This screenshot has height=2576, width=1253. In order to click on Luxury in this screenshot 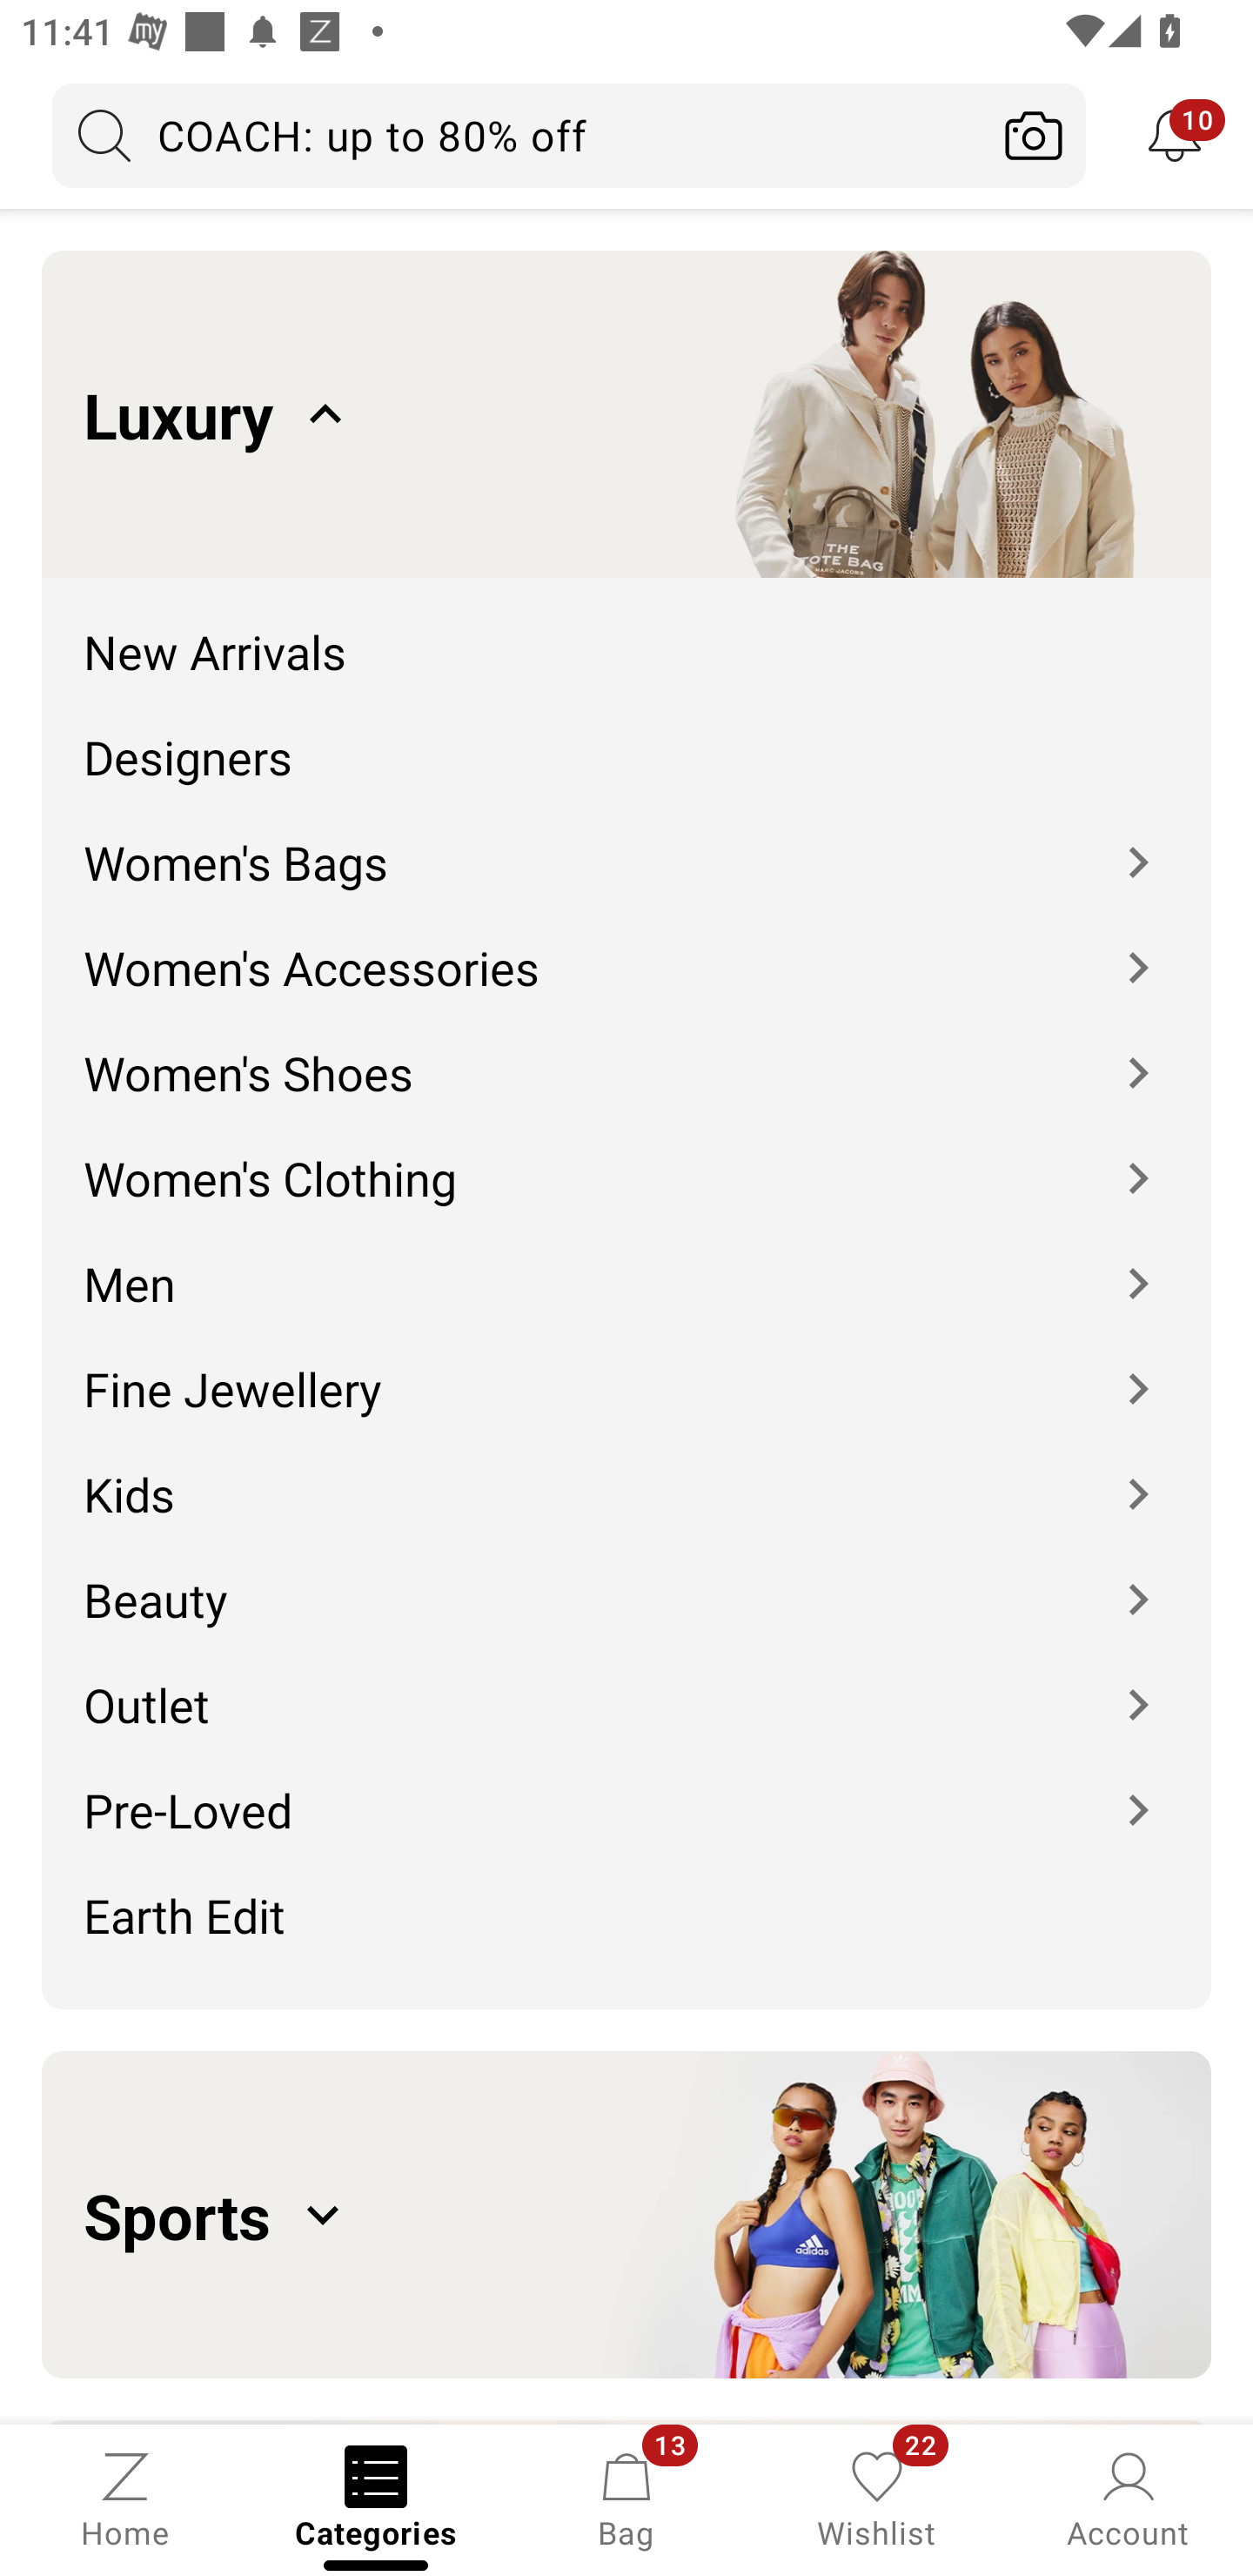, I will do `click(626, 413)`.